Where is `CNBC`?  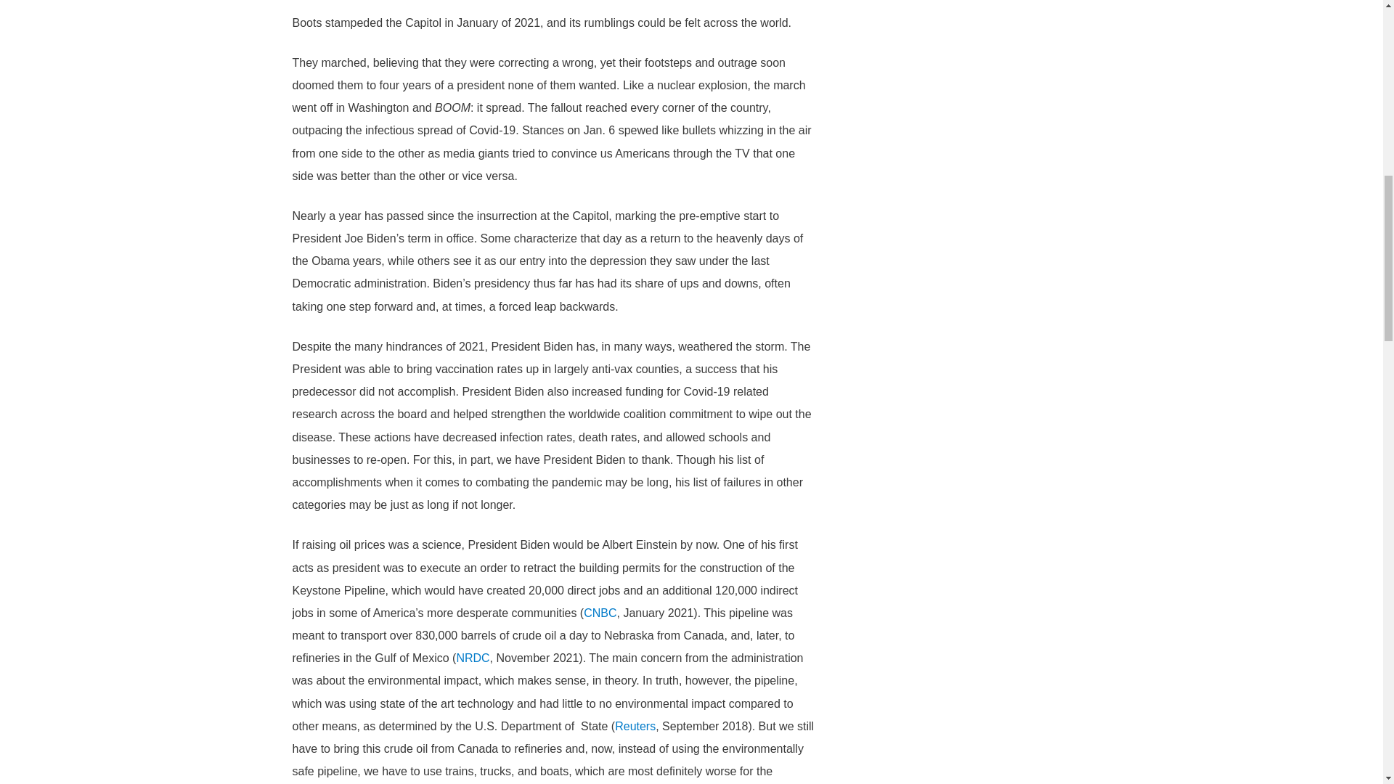 CNBC is located at coordinates (600, 613).